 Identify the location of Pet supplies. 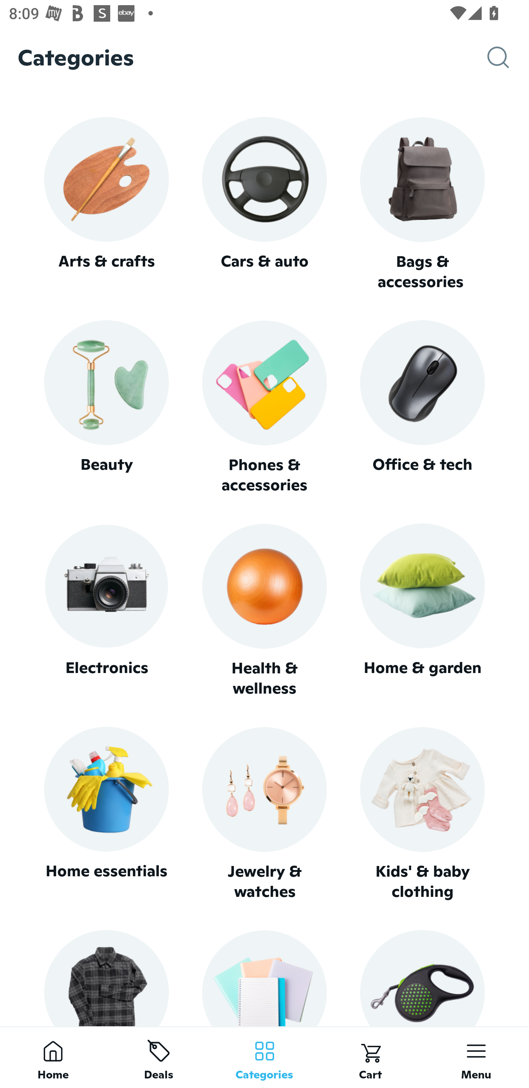
(422, 978).